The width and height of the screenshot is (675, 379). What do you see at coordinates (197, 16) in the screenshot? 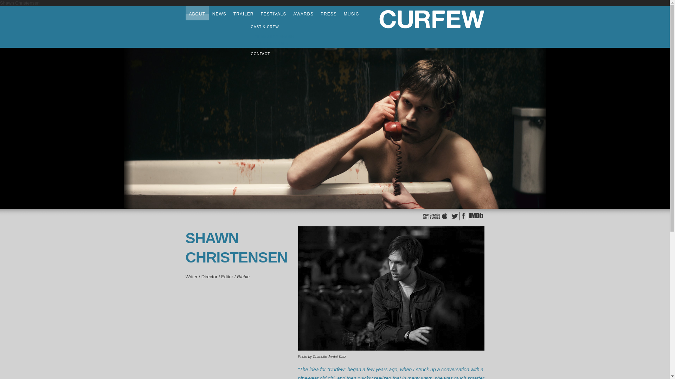
I see `ABOUT` at bounding box center [197, 16].